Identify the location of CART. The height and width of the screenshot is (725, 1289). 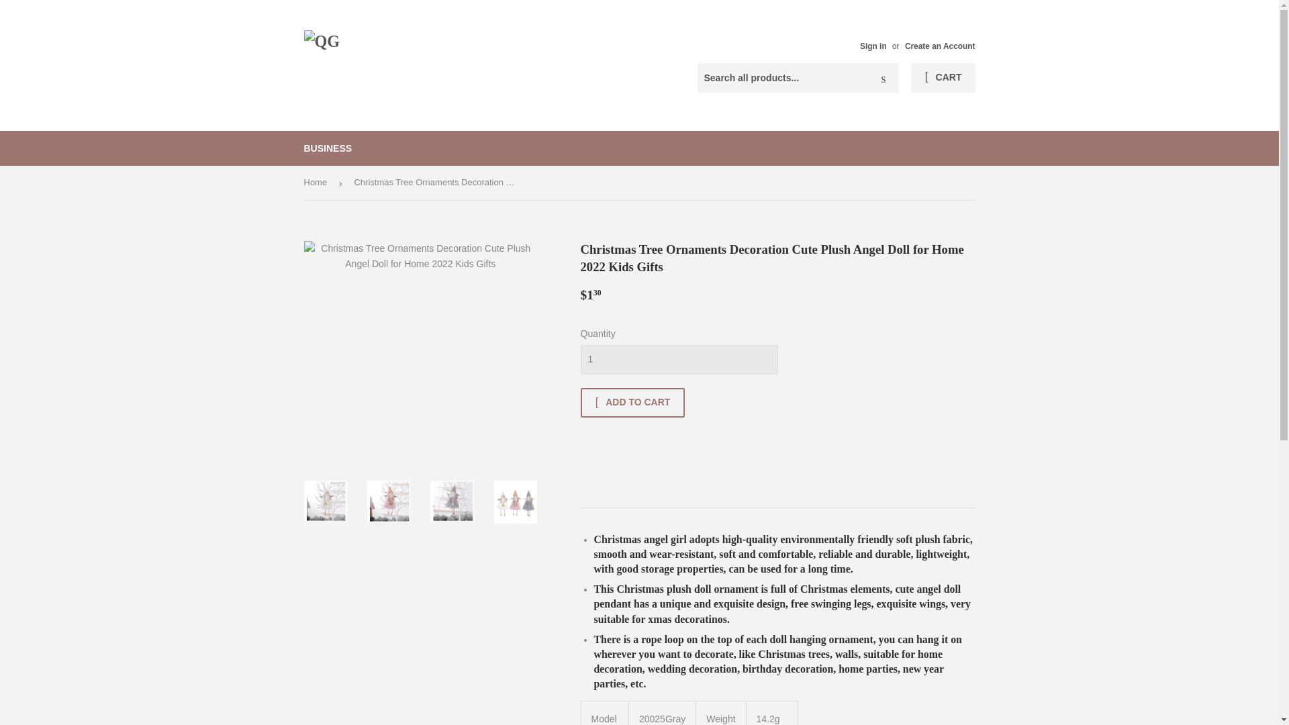
(943, 78).